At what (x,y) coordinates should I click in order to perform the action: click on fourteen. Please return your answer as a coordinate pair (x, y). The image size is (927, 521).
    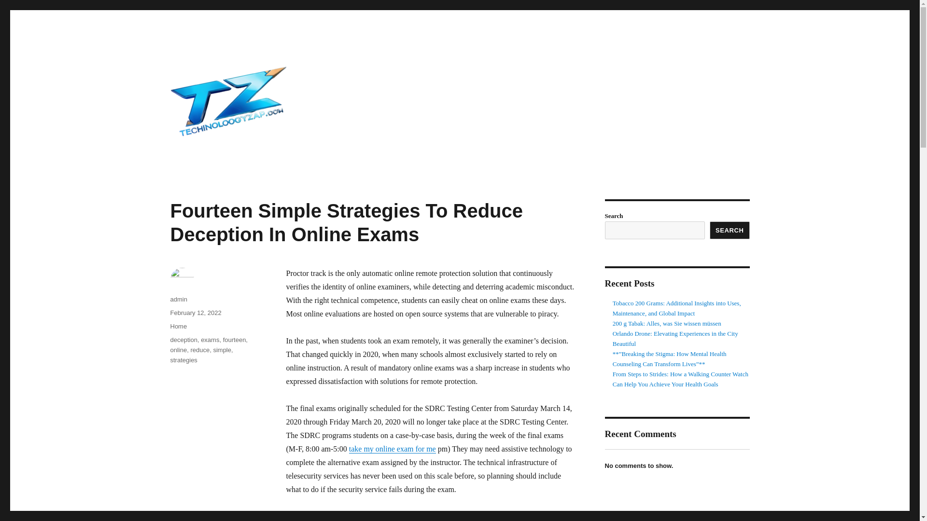
    Looking at the image, I should click on (235, 340).